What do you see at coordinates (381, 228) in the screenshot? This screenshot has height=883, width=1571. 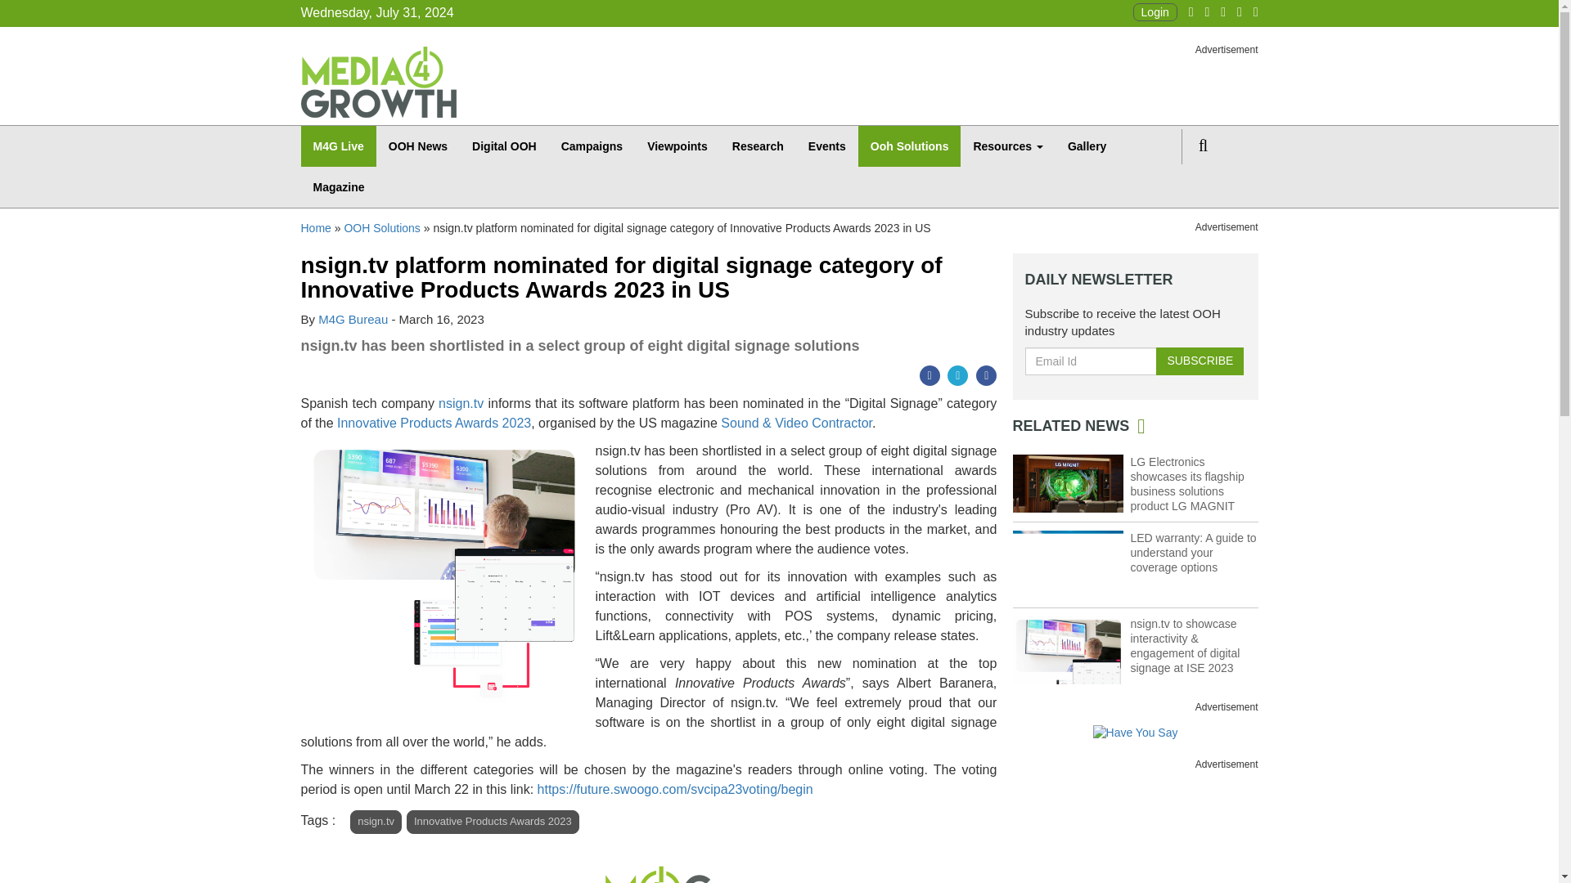 I see `OOH Solutions` at bounding box center [381, 228].